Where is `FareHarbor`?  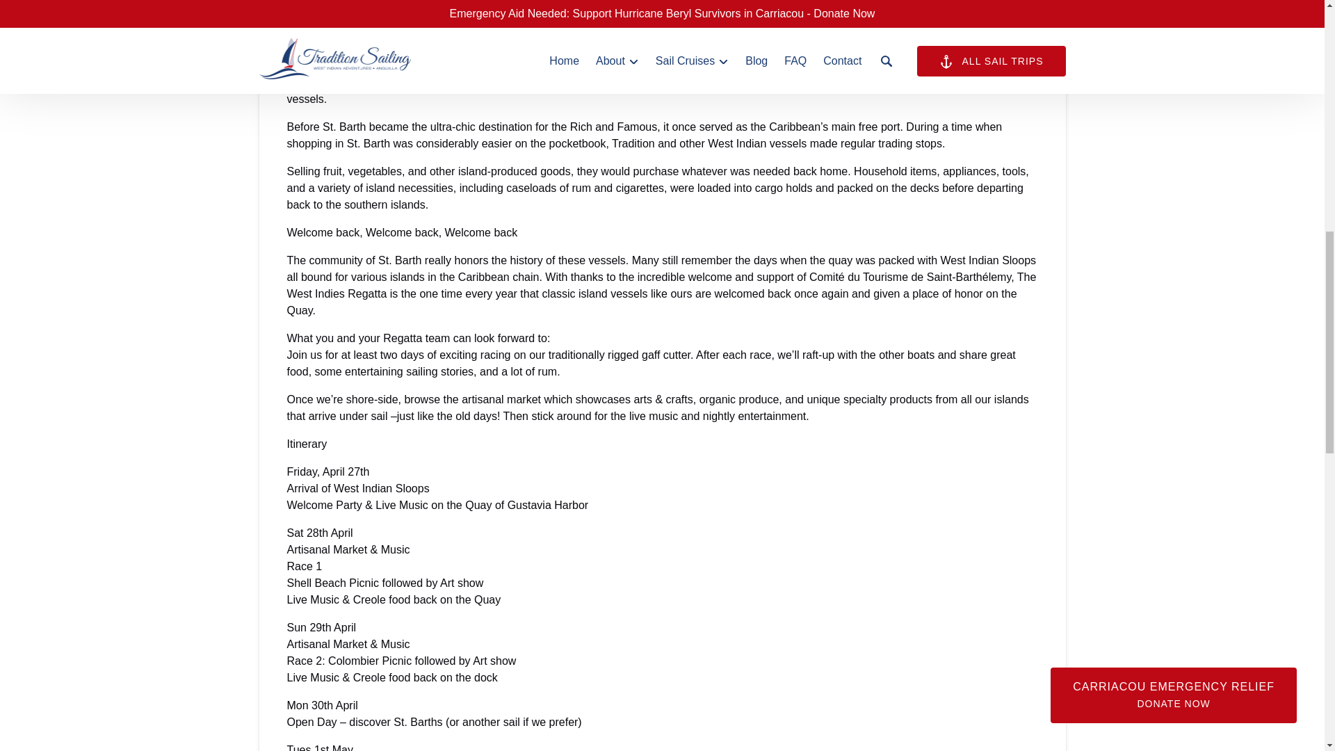 FareHarbor is located at coordinates (1231, 59).